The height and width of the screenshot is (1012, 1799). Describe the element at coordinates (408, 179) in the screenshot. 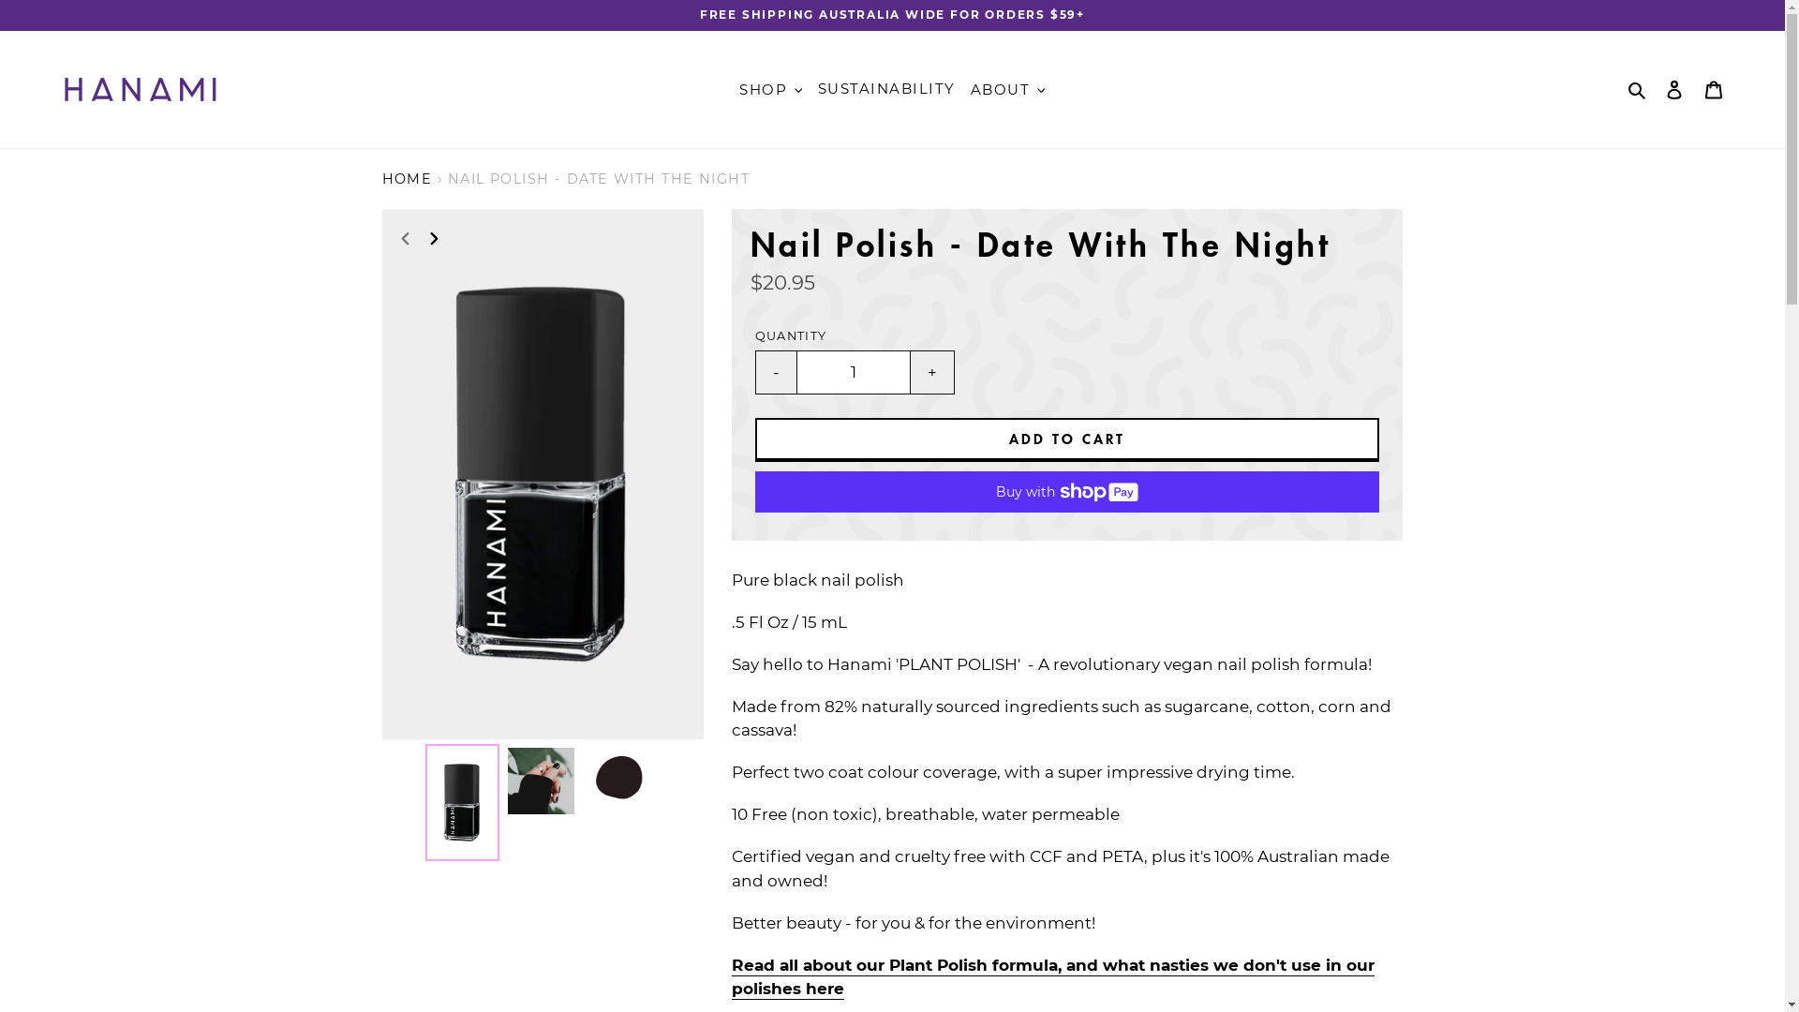

I see `HOME` at that location.